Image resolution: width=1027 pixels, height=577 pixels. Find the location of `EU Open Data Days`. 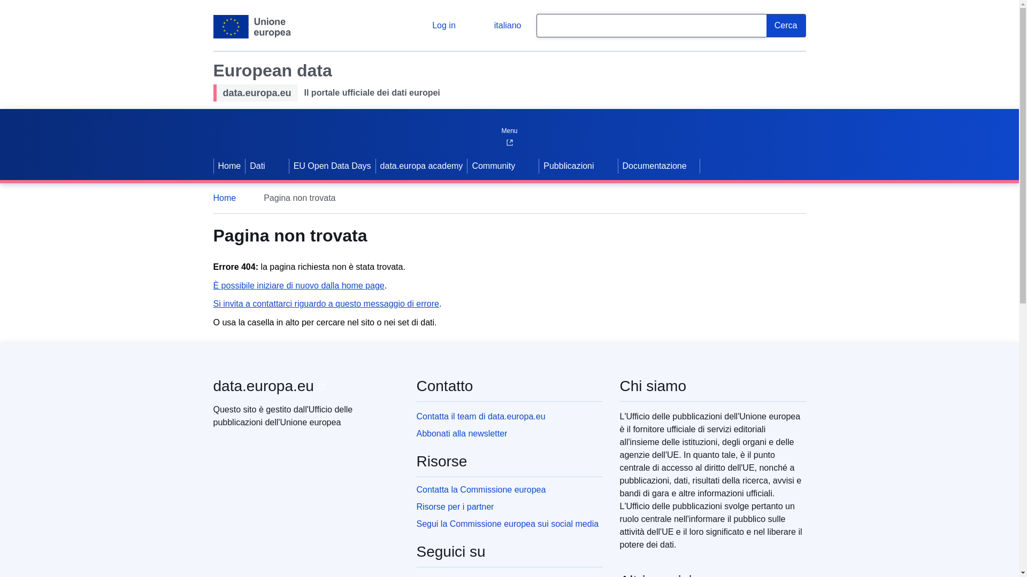

EU Open Data Days is located at coordinates (333, 166).